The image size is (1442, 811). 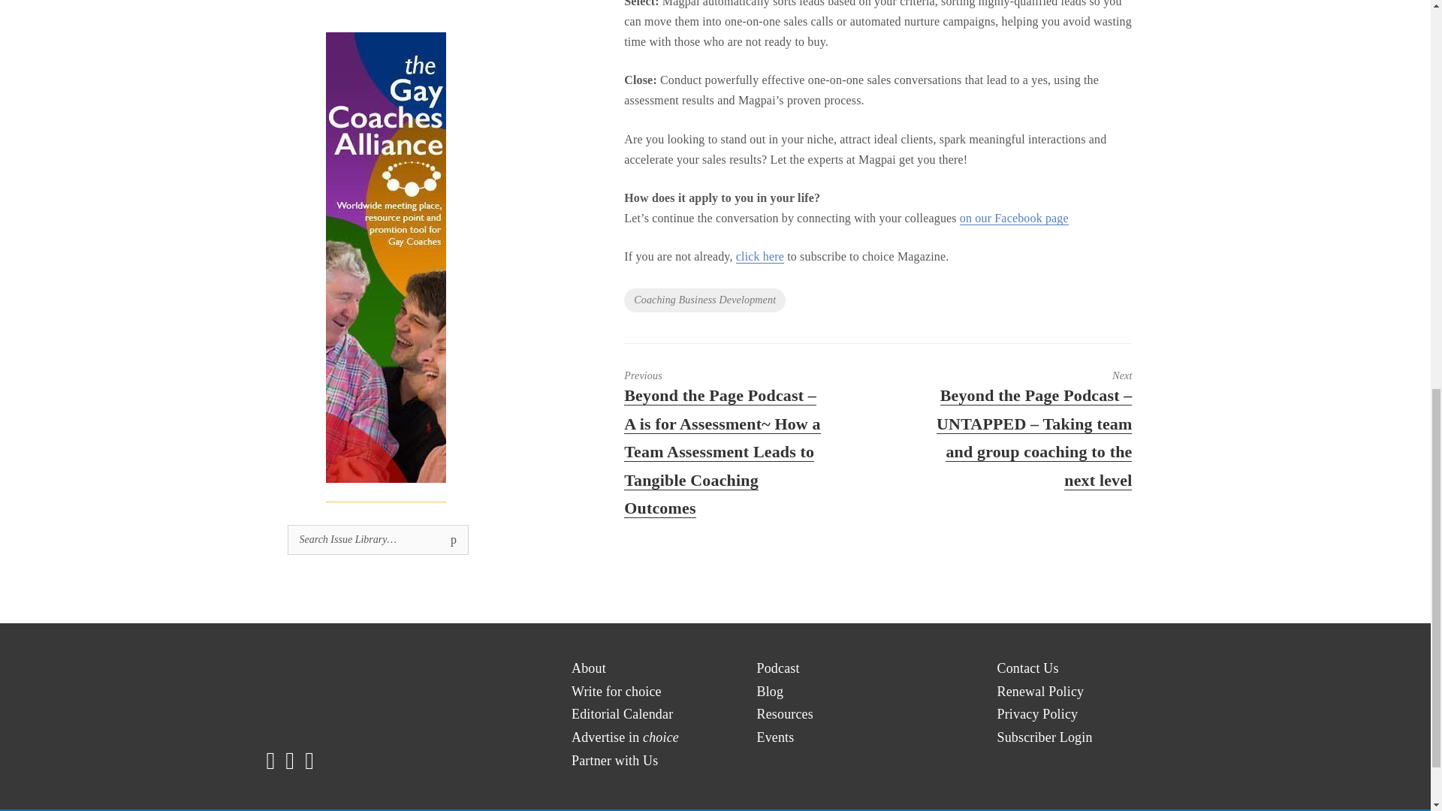 I want to click on Partner with Us, so click(x=614, y=761).